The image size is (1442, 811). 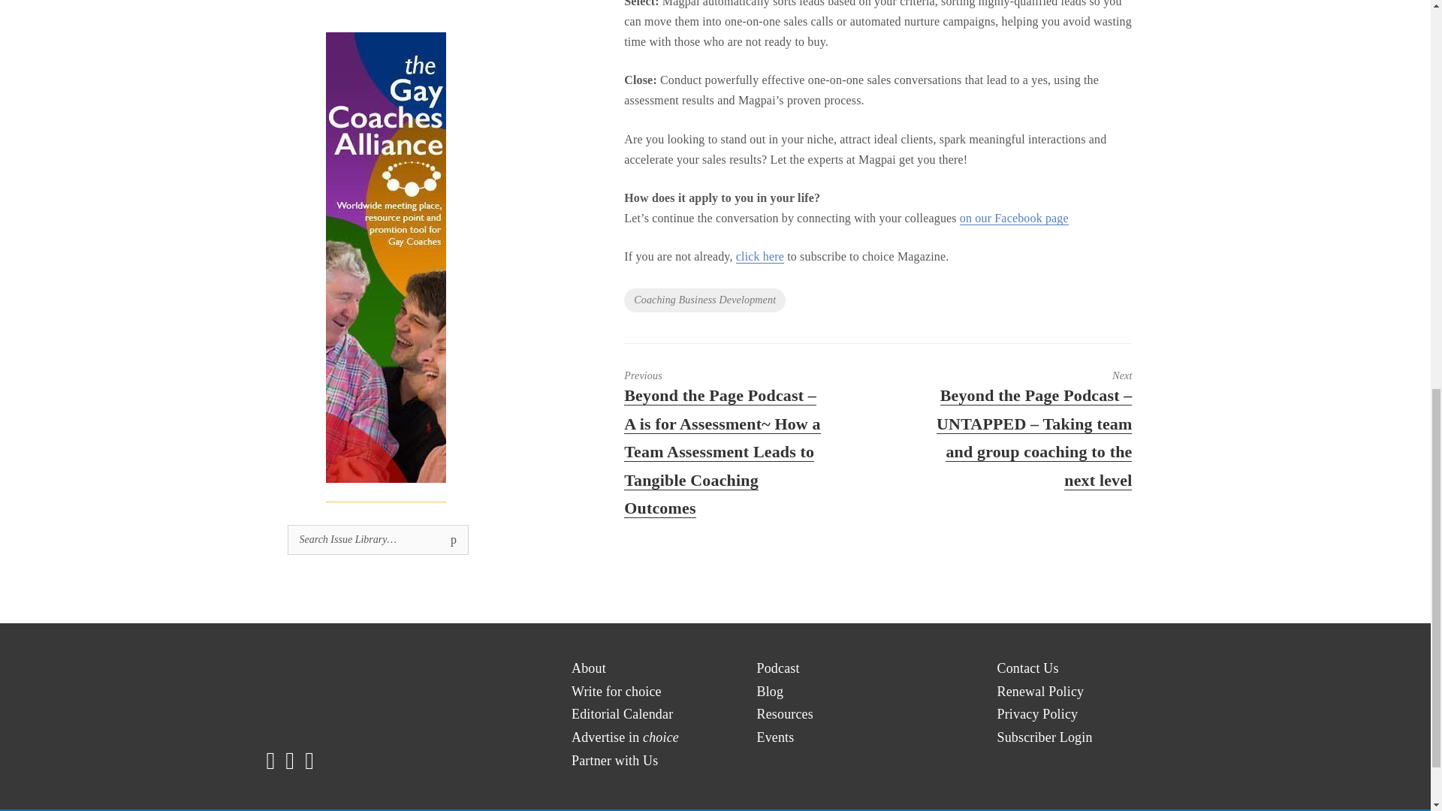 I want to click on Partner with Us, so click(x=614, y=761).